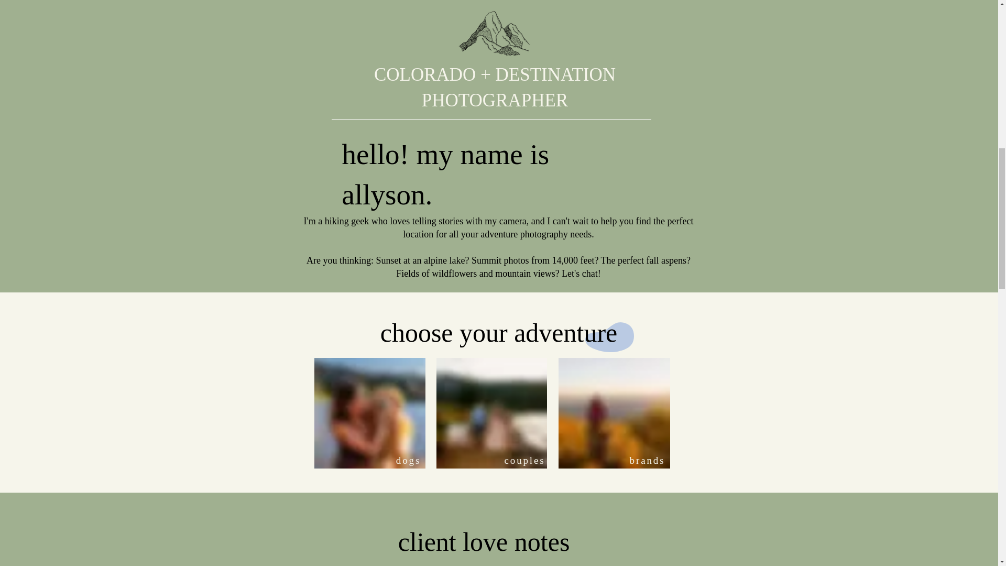  Describe the element at coordinates (647, 460) in the screenshot. I see `brands` at that location.